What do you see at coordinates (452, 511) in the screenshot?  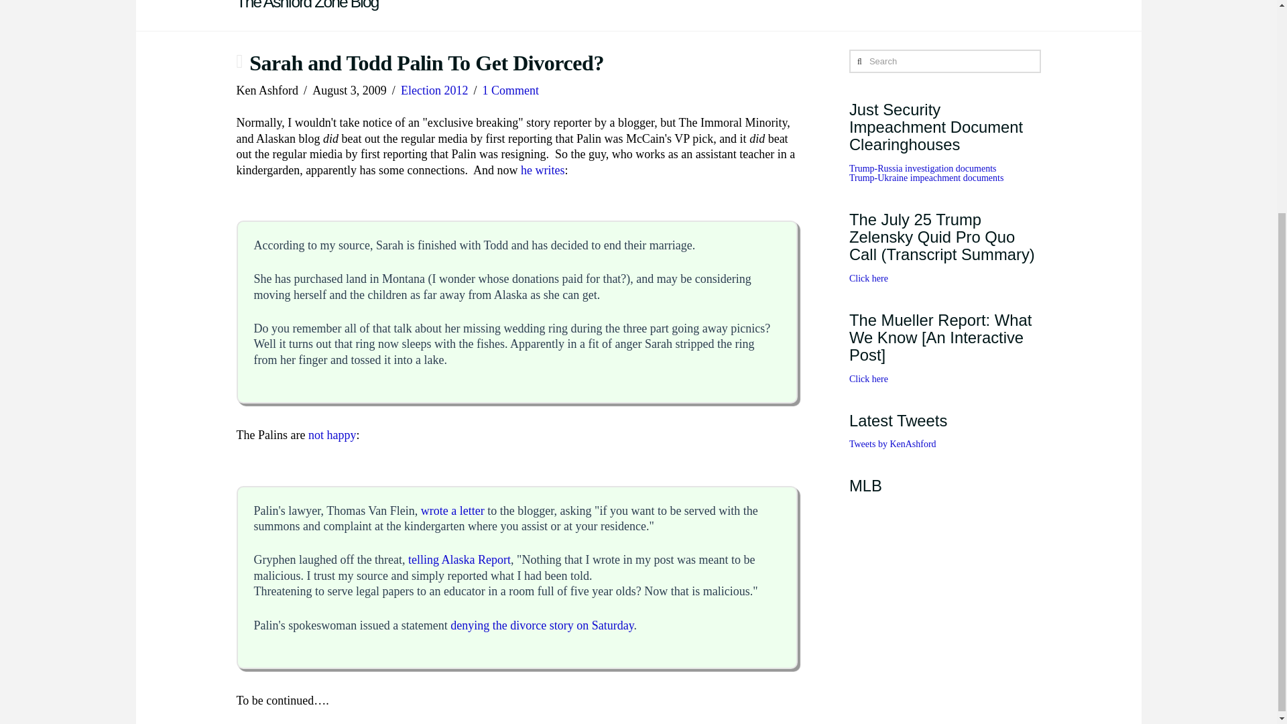 I see `wrote a letter` at bounding box center [452, 511].